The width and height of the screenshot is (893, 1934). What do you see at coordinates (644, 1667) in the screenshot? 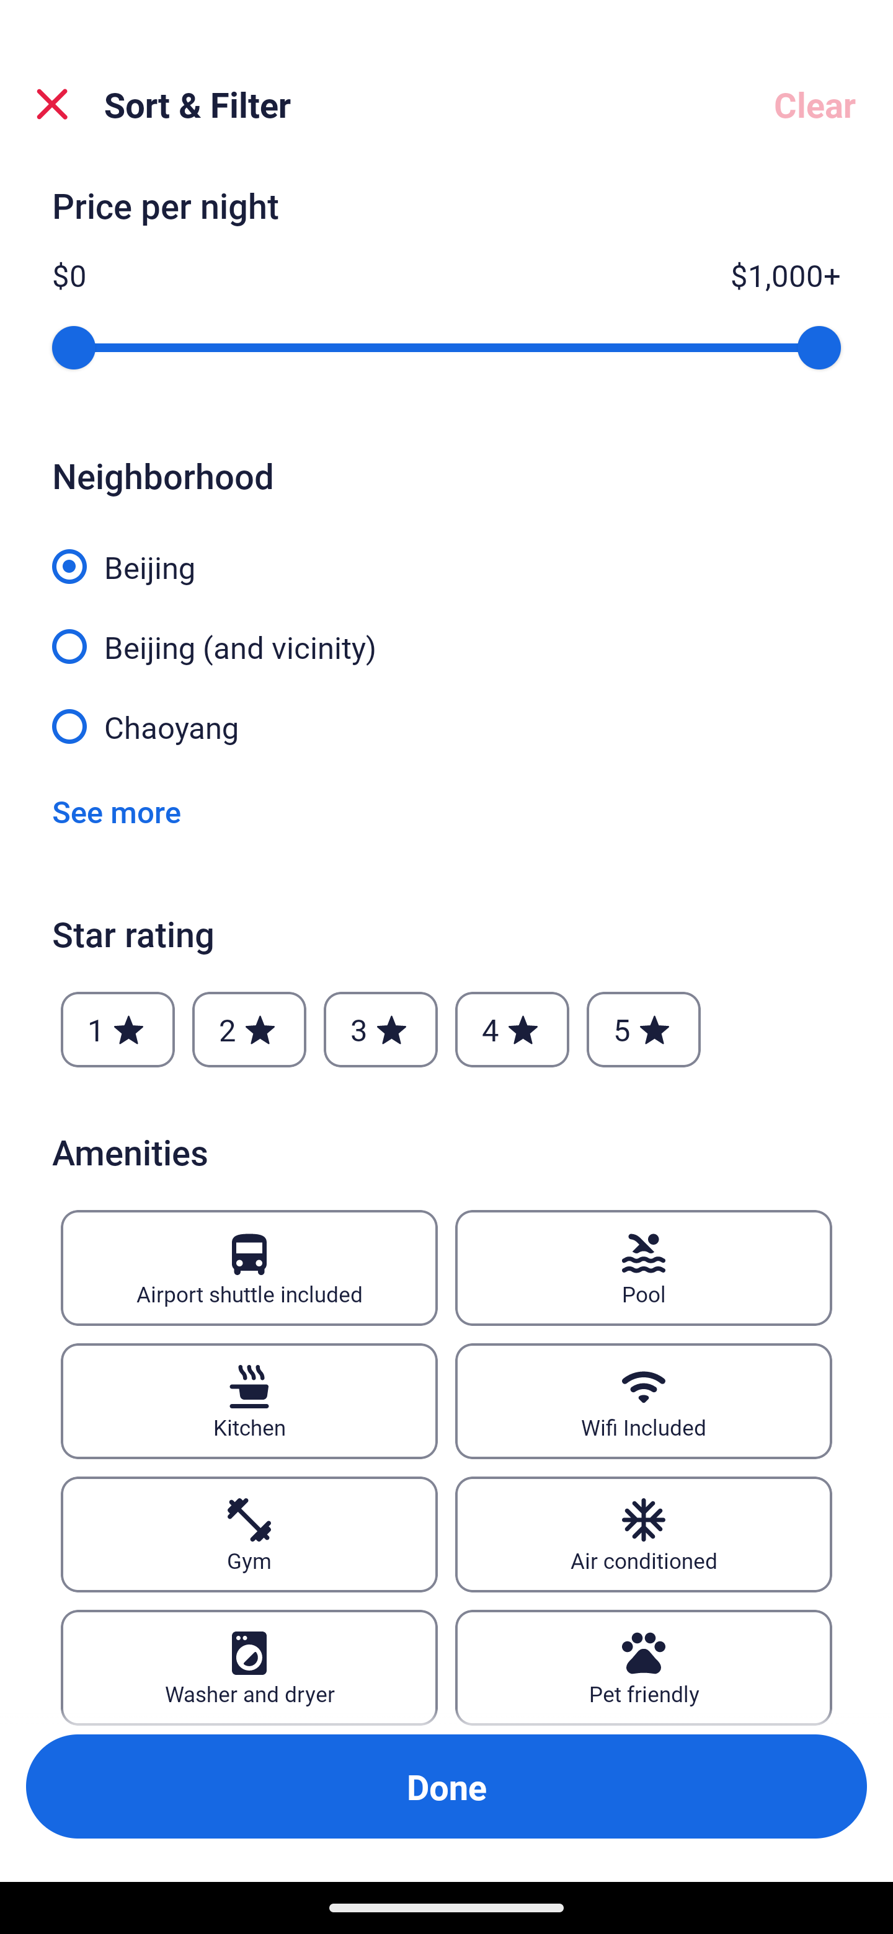
I see `Pet friendly` at bounding box center [644, 1667].